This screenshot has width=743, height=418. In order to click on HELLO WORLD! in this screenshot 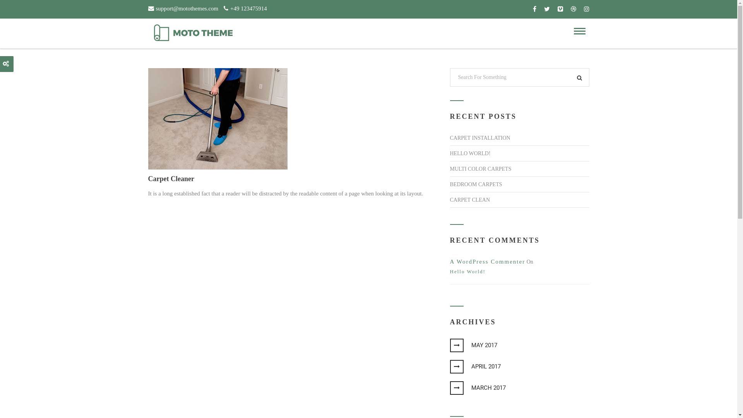, I will do `click(470, 153)`.